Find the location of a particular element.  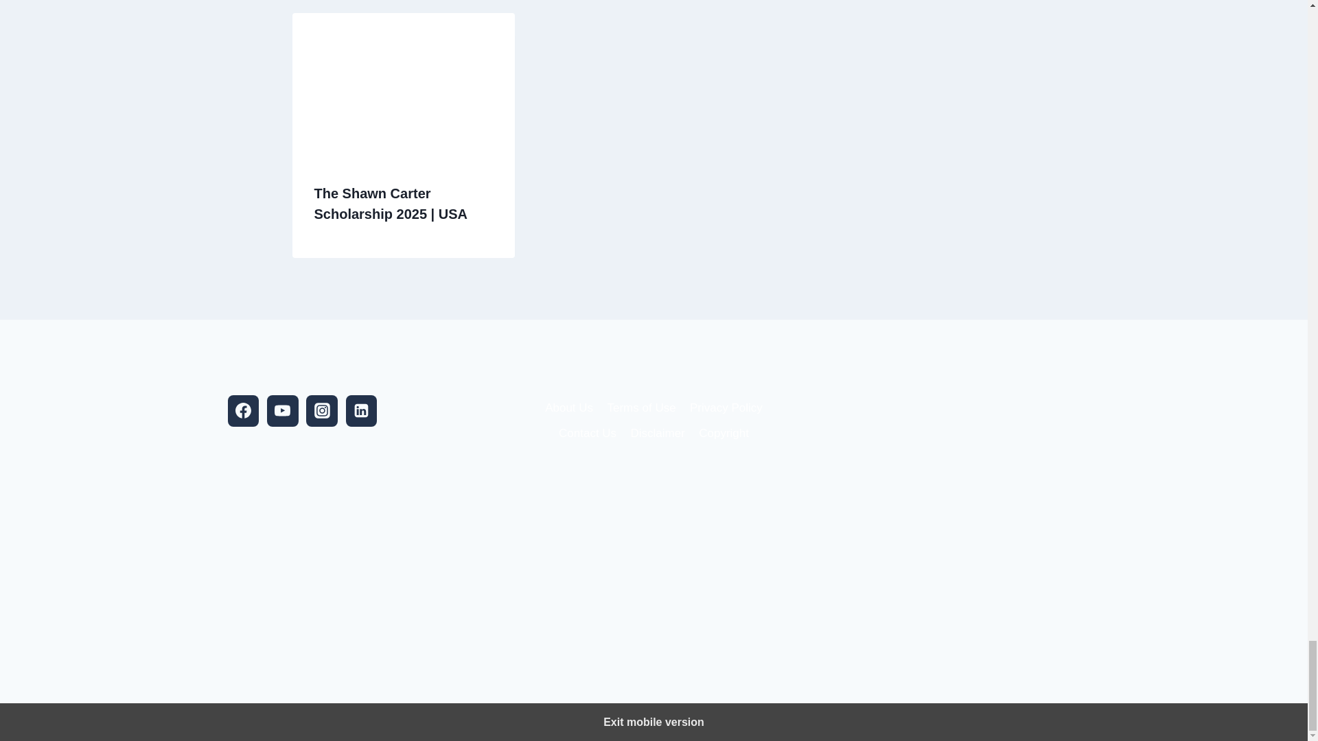

Contact Us is located at coordinates (588, 434).